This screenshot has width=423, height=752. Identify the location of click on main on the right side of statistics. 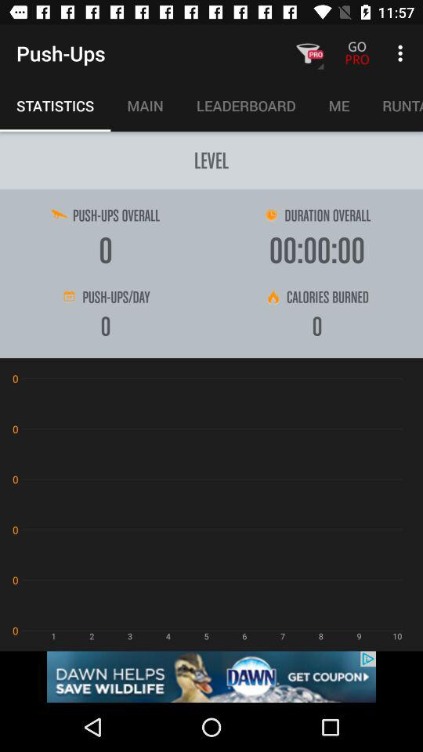
(145, 105).